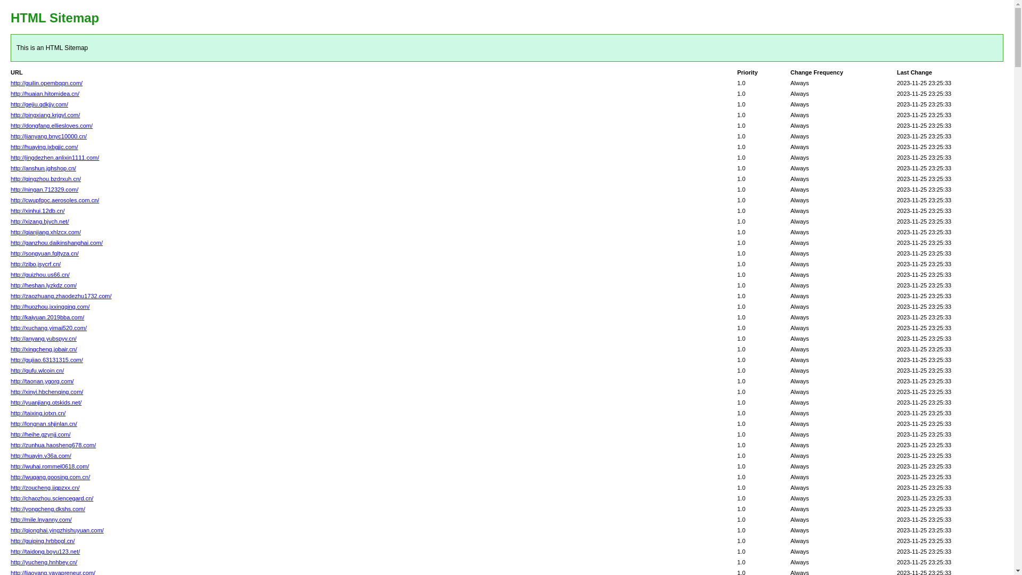  I want to click on http://songyuan.fqltyza.cn/, so click(45, 253).